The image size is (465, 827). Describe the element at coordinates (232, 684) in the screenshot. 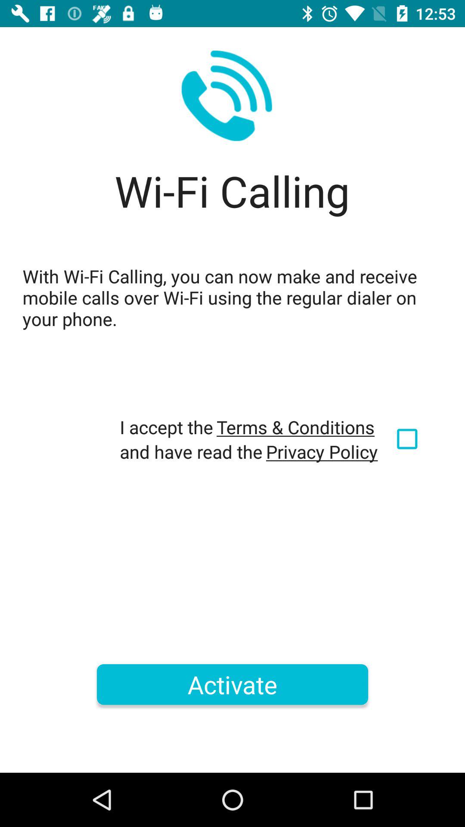

I see `flip to the activate icon` at that location.